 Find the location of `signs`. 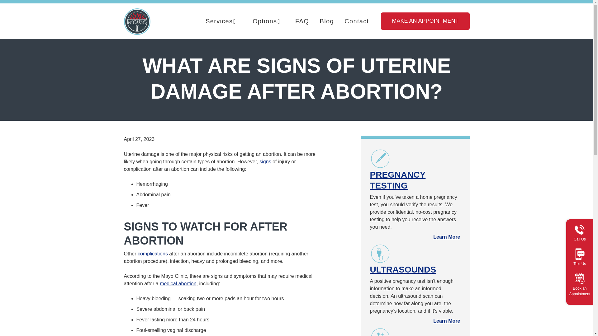

signs is located at coordinates (265, 161).